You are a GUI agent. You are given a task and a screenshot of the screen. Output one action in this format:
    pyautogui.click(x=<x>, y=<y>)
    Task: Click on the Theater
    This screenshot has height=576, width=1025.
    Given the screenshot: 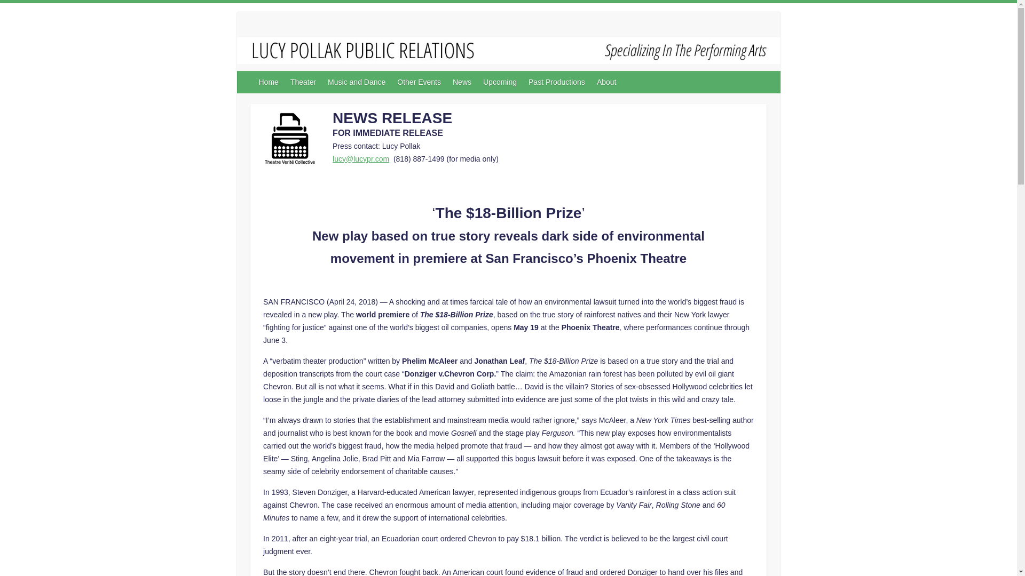 What is the action you would take?
    pyautogui.click(x=303, y=82)
    